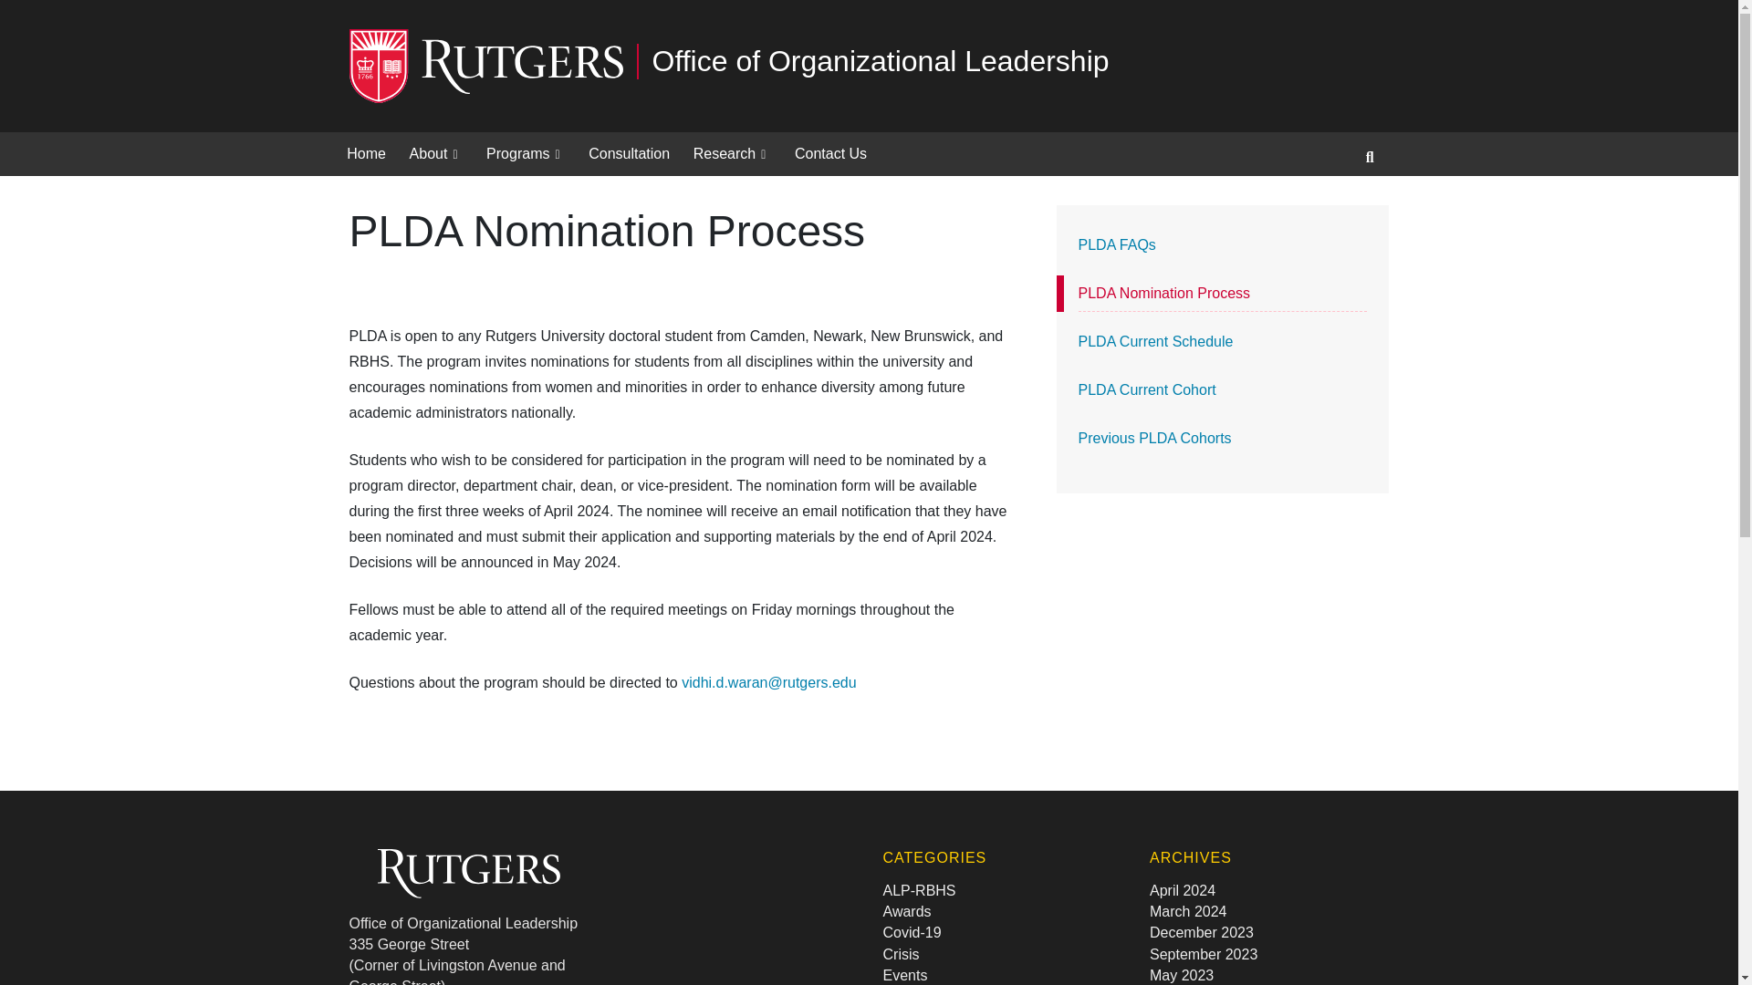 This screenshot has height=985, width=1752. Describe the element at coordinates (830, 153) in the screenshot. I see `Contact Us` at that location.